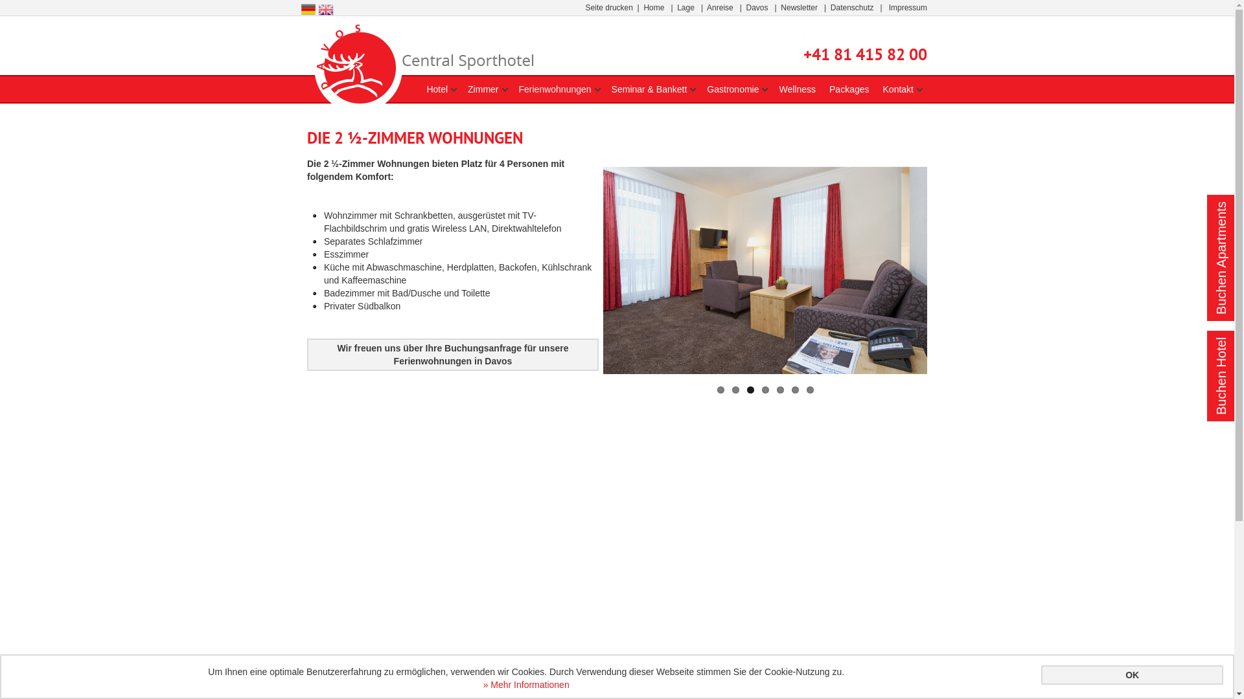 The height and width of the screenshot is (699, 1244). I want to click on Seminar & Bankett, so click(649, 89).